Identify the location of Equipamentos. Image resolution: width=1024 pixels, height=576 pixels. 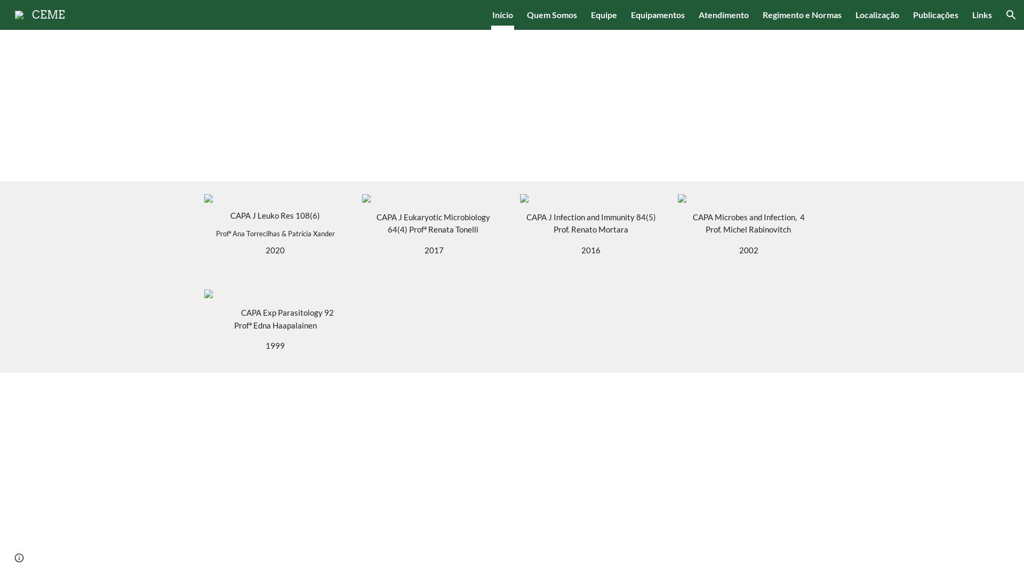
(658, 15).